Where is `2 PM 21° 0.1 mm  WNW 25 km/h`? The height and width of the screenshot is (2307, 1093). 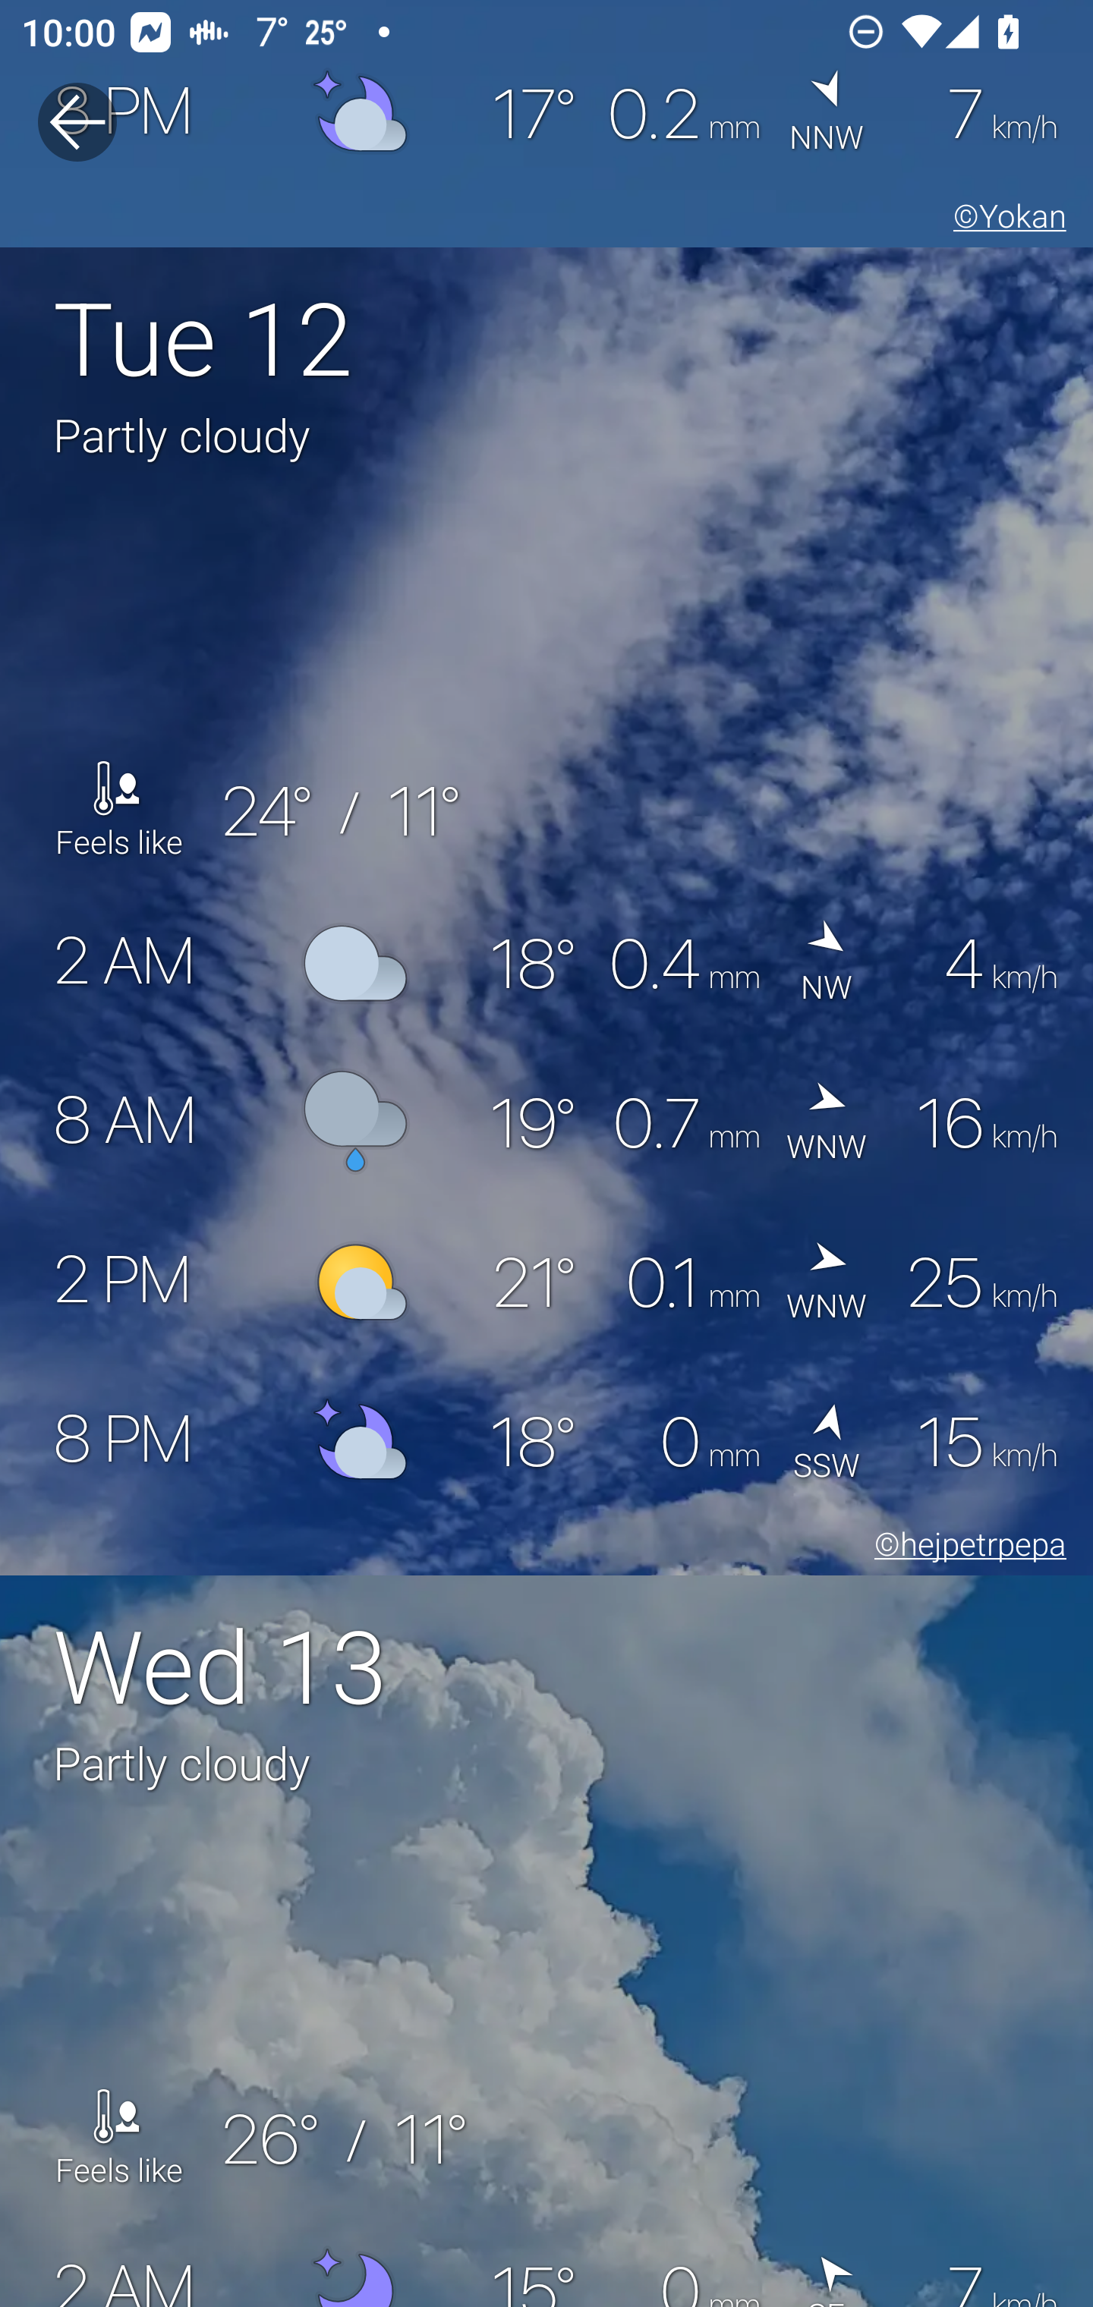 2 PM 21° 0.1 mm  WNW 25 km/h is located at coordinates (546, 1281).